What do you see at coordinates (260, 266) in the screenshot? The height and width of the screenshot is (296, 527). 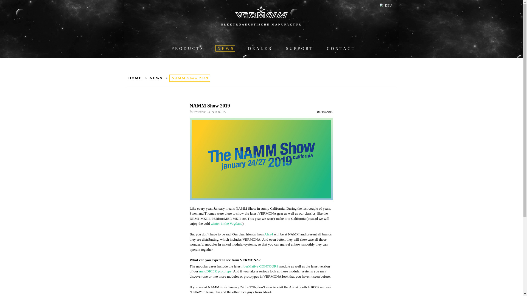 I see `fourMative CONTOURS` at bounding box center [260, 266].